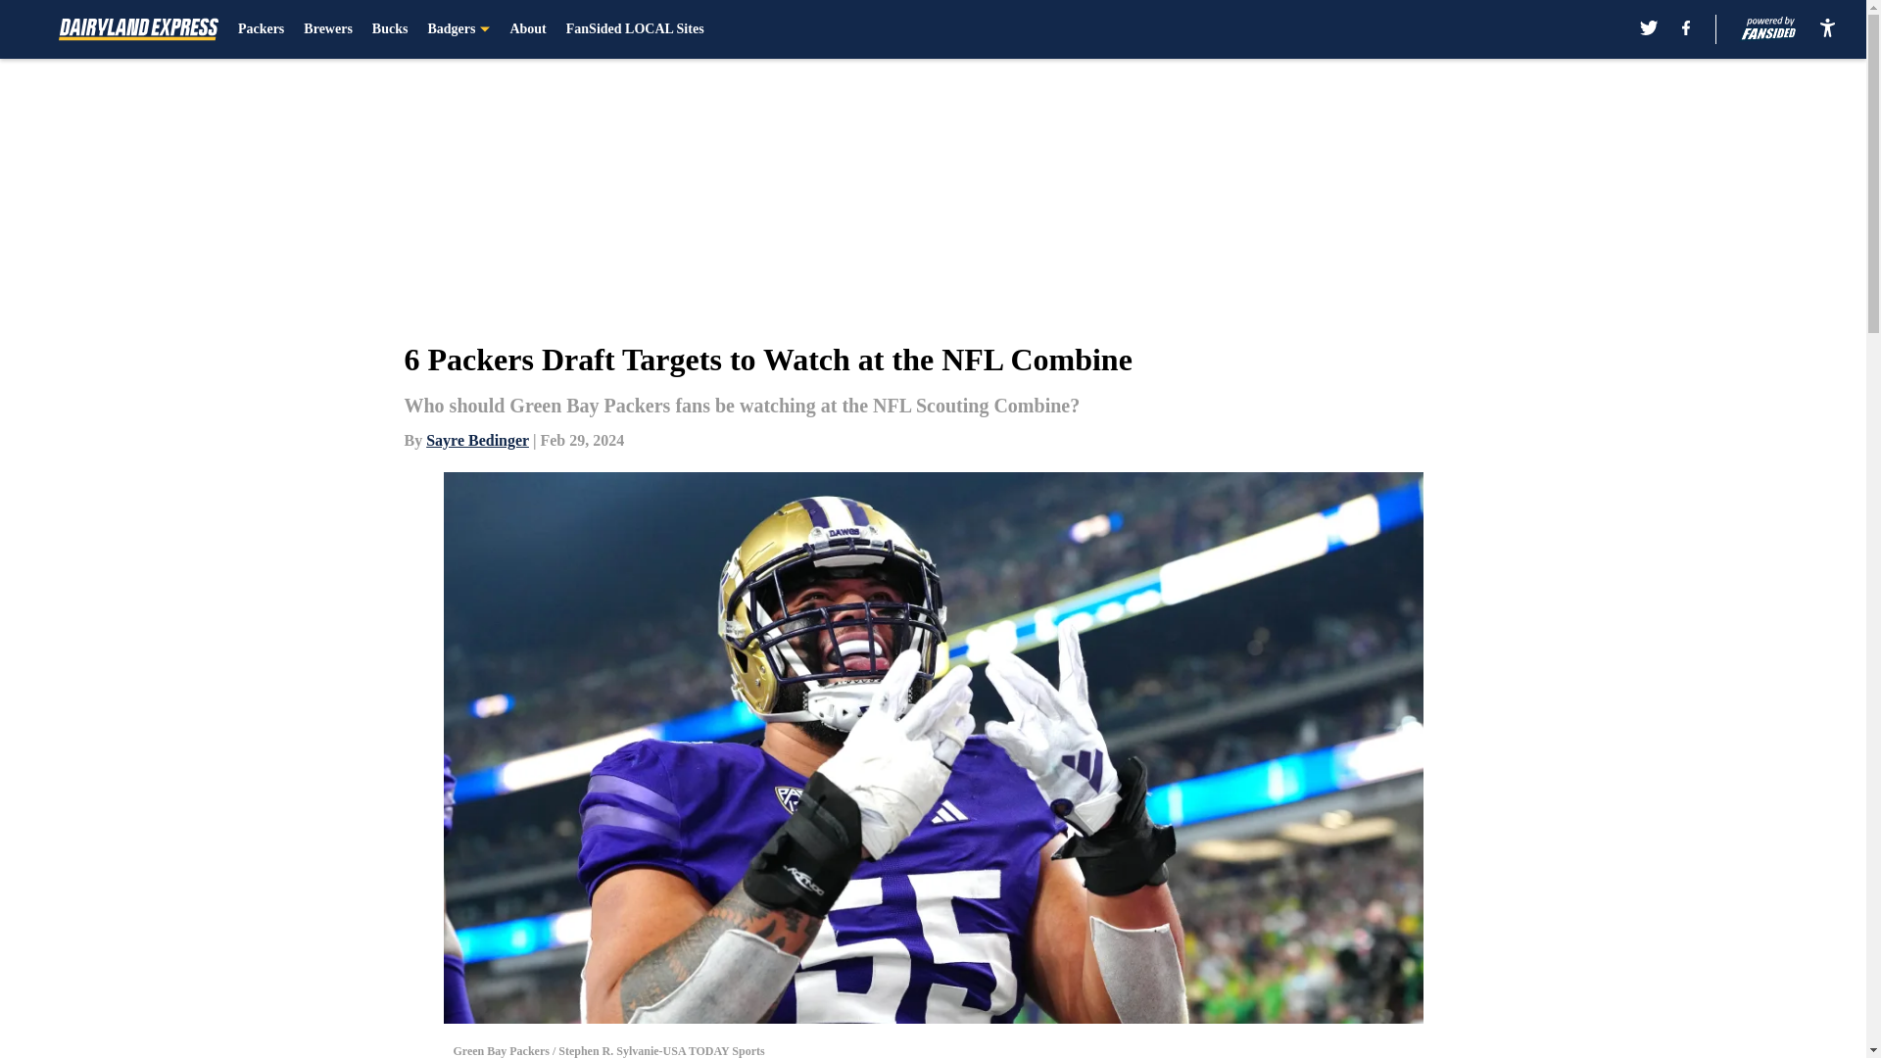  I want to click on Packers, so click(261, 29).